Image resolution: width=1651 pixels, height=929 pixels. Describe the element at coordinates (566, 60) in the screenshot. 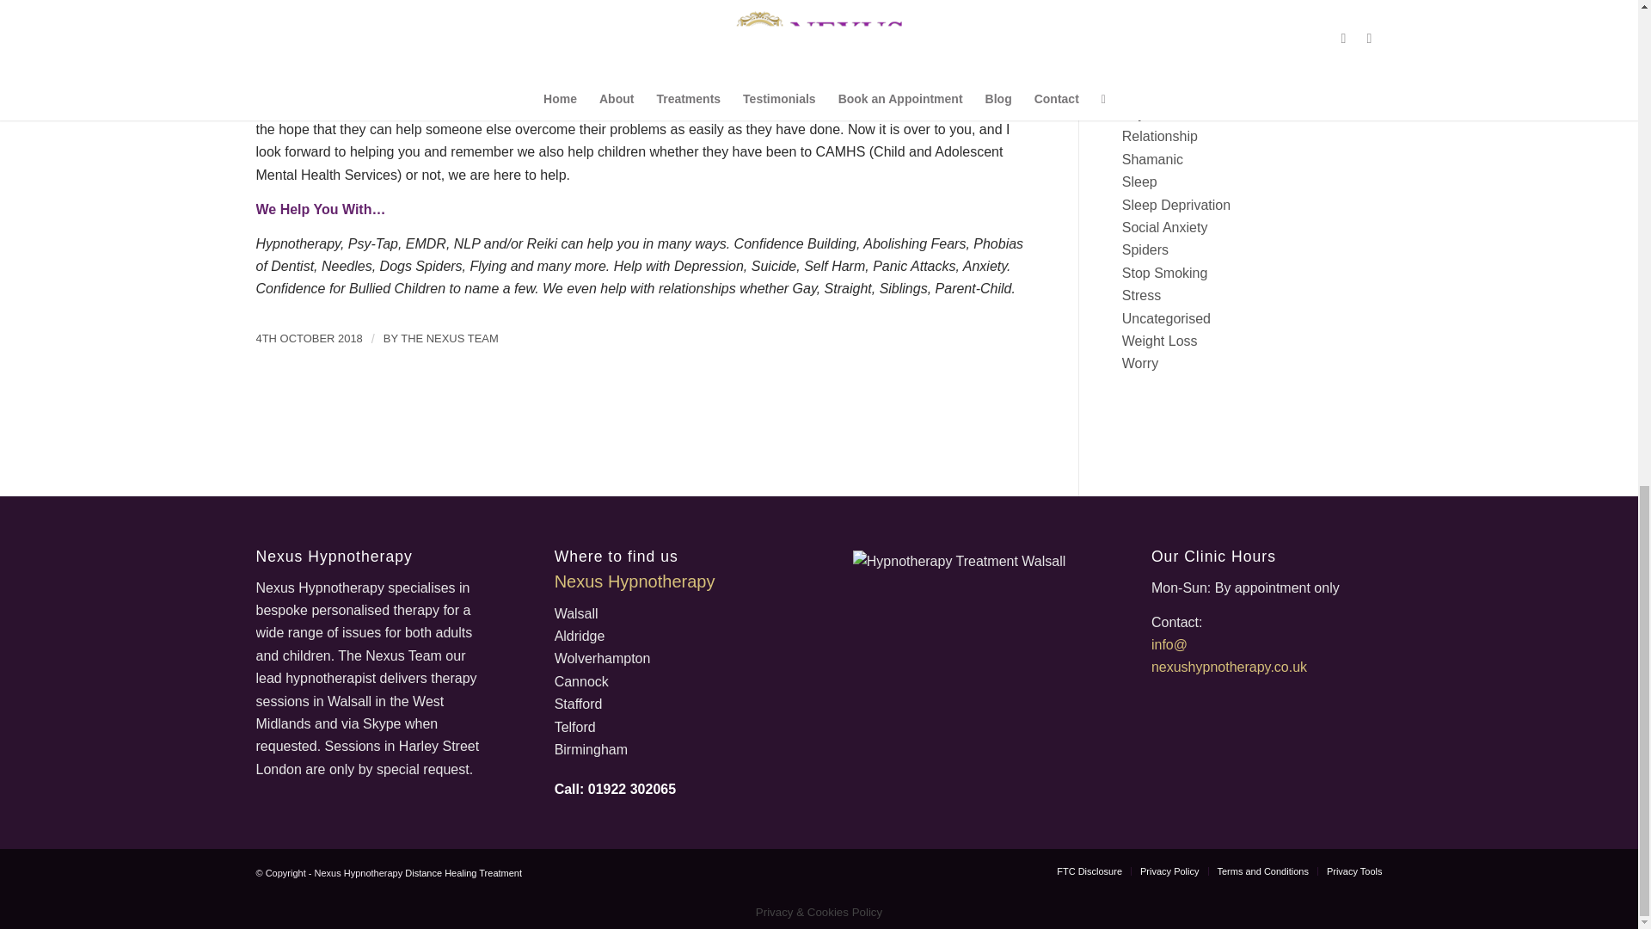

I see `contact page` at that location.